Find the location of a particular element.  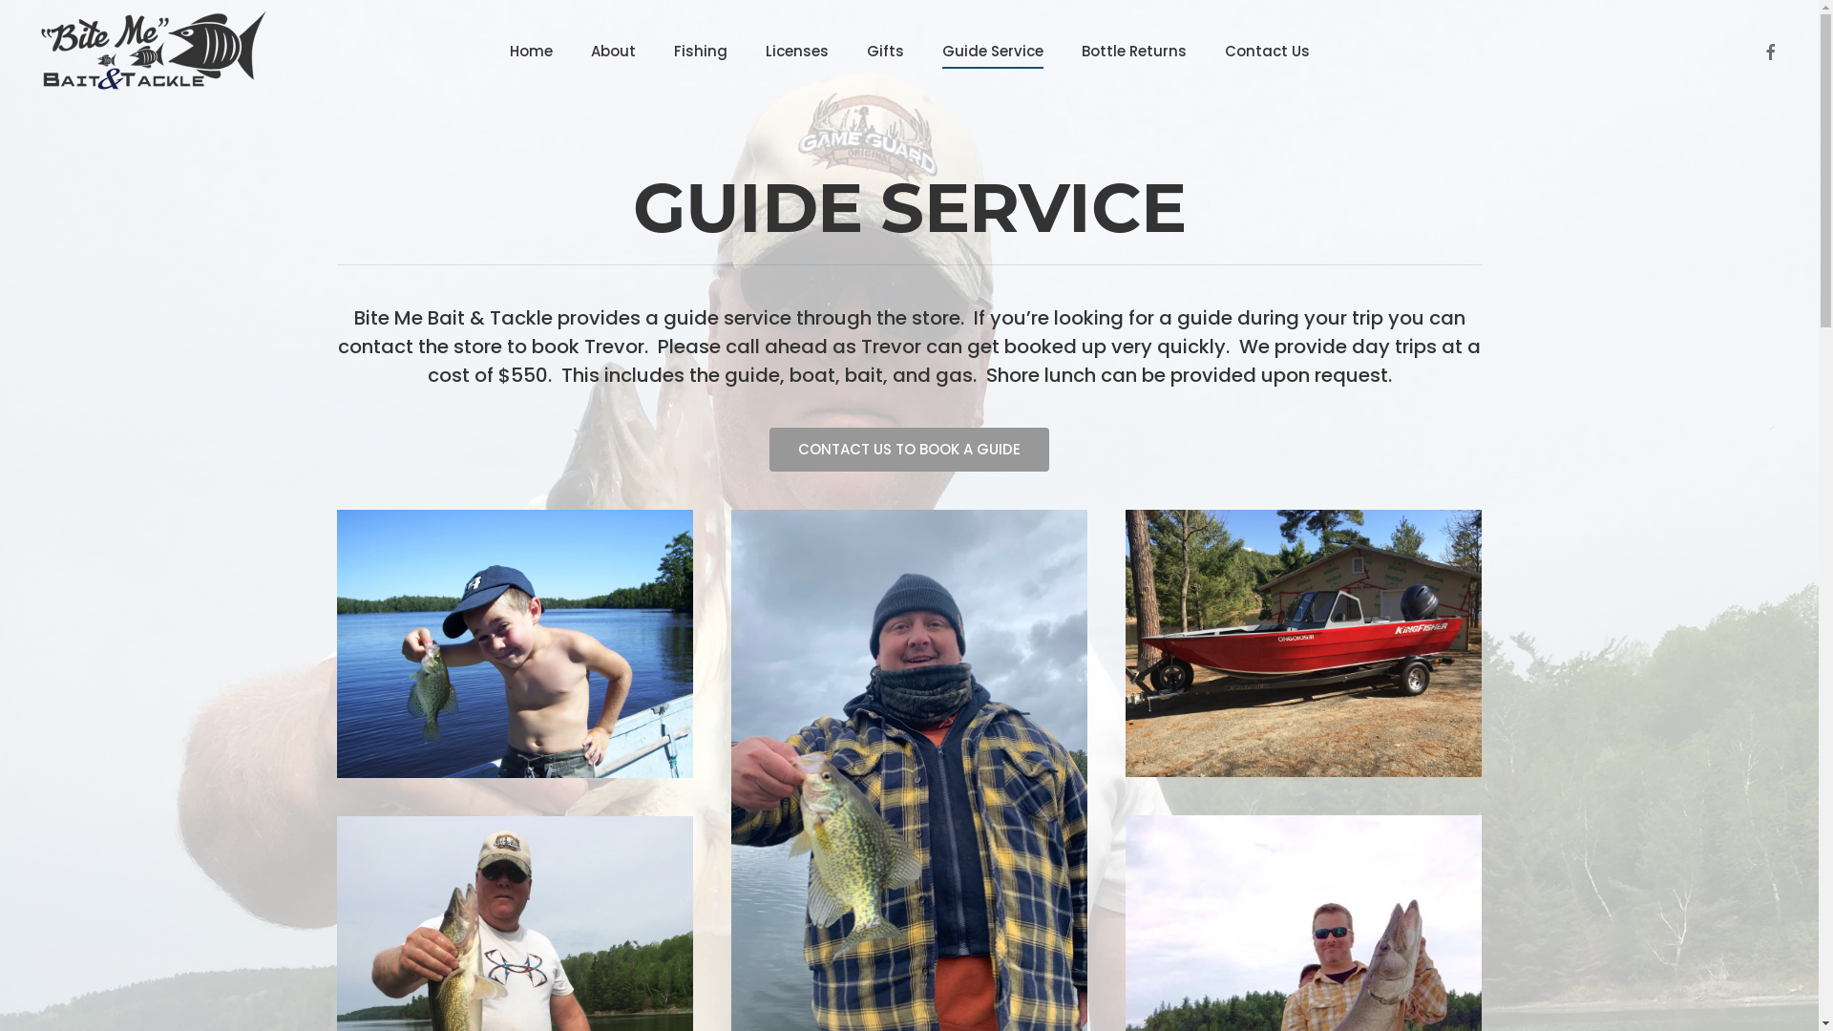

Fishing is located at coordinates (701, 52).